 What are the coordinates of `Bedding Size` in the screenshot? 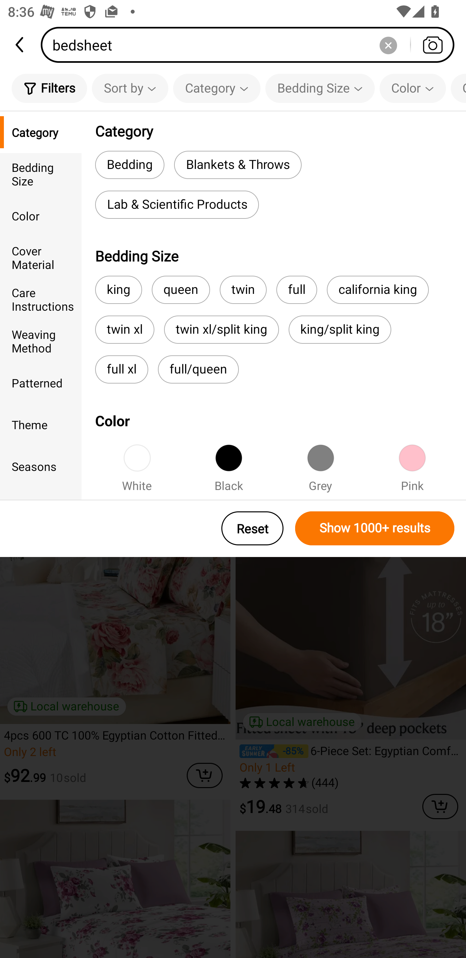 It's located at (320, 88).